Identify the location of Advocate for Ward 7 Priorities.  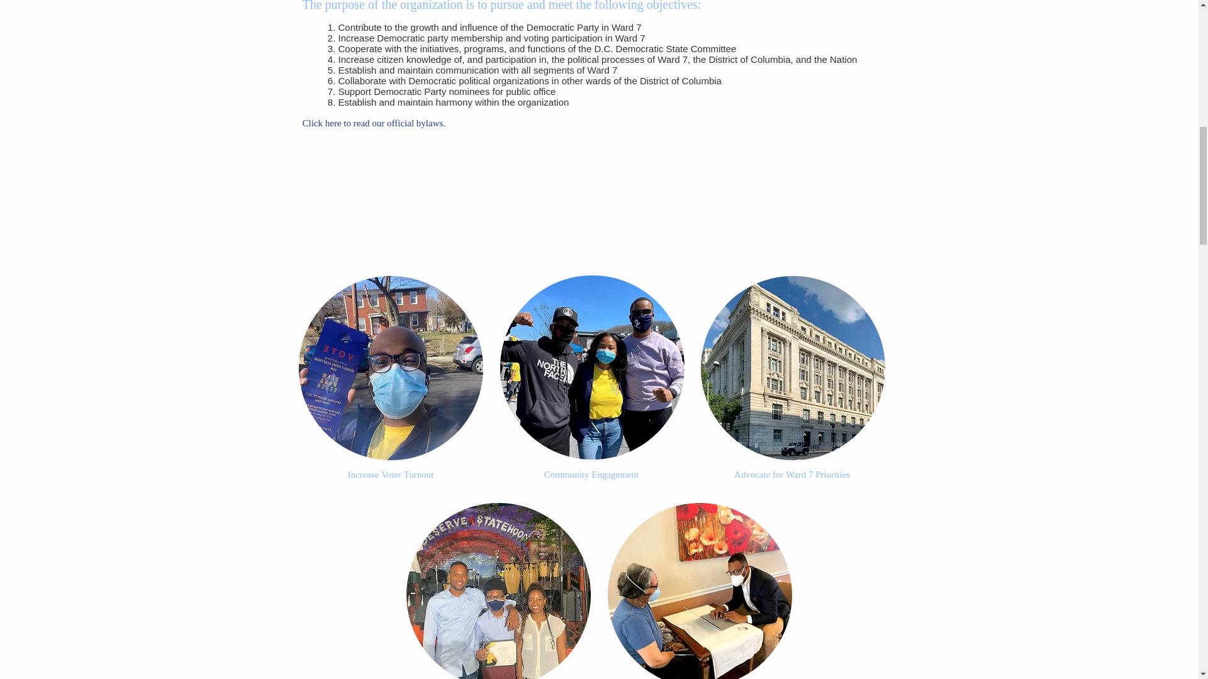
(792, 474).